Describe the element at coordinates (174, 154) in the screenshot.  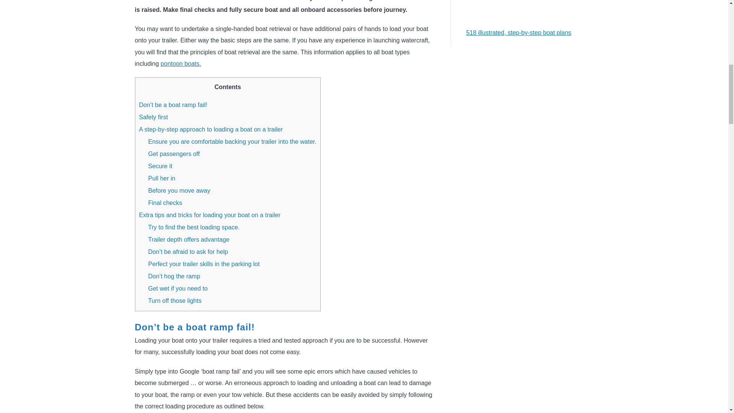
I see `Get passengers off` at that location.